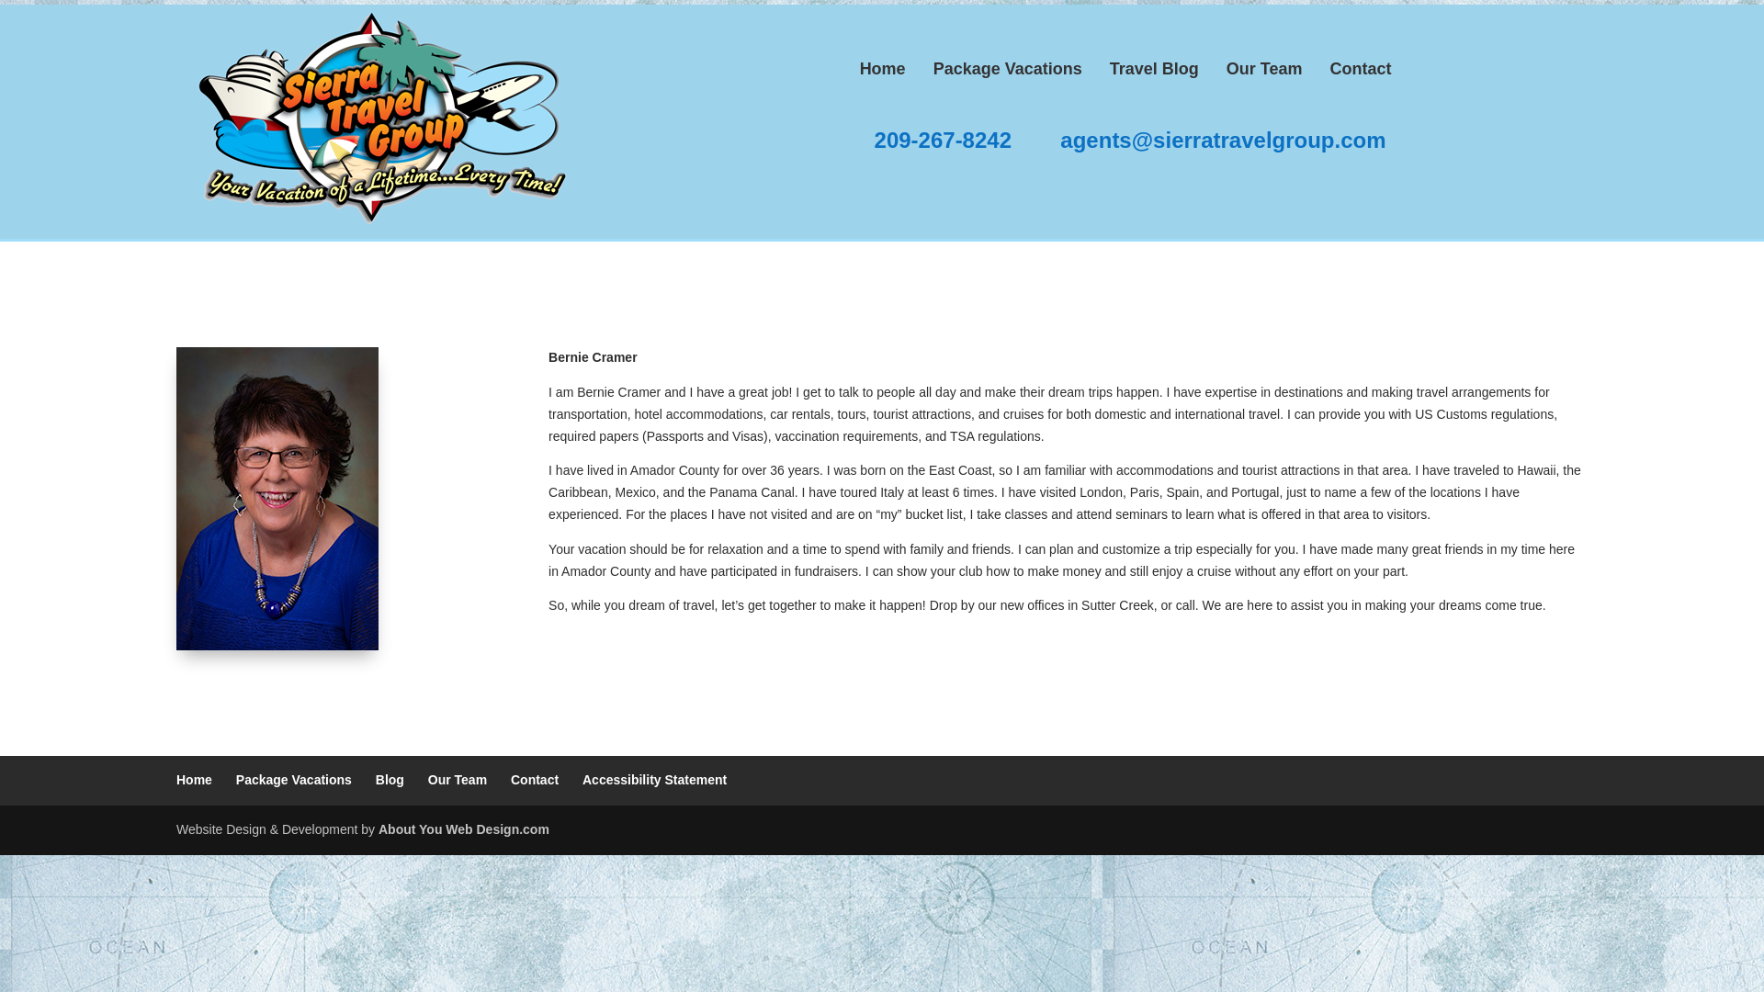 The height and width of the screenshot is (992, 1764). Describe the element at coordinates (535, 780) in the screenshot. I see `Contact` at that location.